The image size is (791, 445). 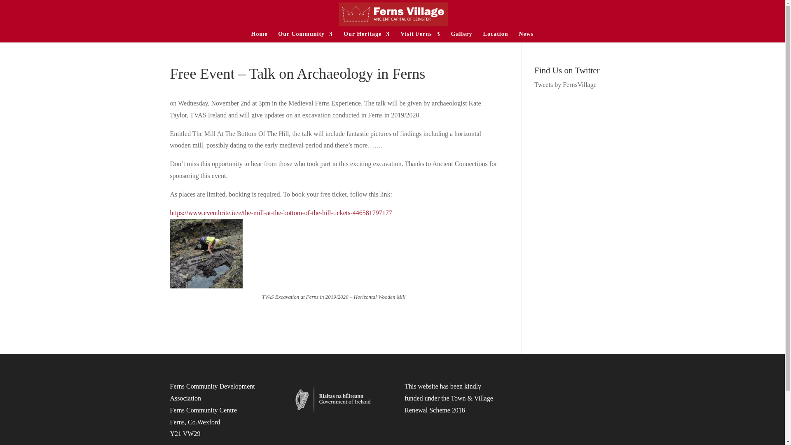 What do you see at coordinates (527, 36) in the screenshot?
I see `News` at bounding box center [527, 36].